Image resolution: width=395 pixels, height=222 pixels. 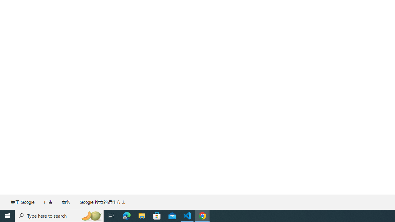 I want to click on Type here to search, so click(x=59, y=216).